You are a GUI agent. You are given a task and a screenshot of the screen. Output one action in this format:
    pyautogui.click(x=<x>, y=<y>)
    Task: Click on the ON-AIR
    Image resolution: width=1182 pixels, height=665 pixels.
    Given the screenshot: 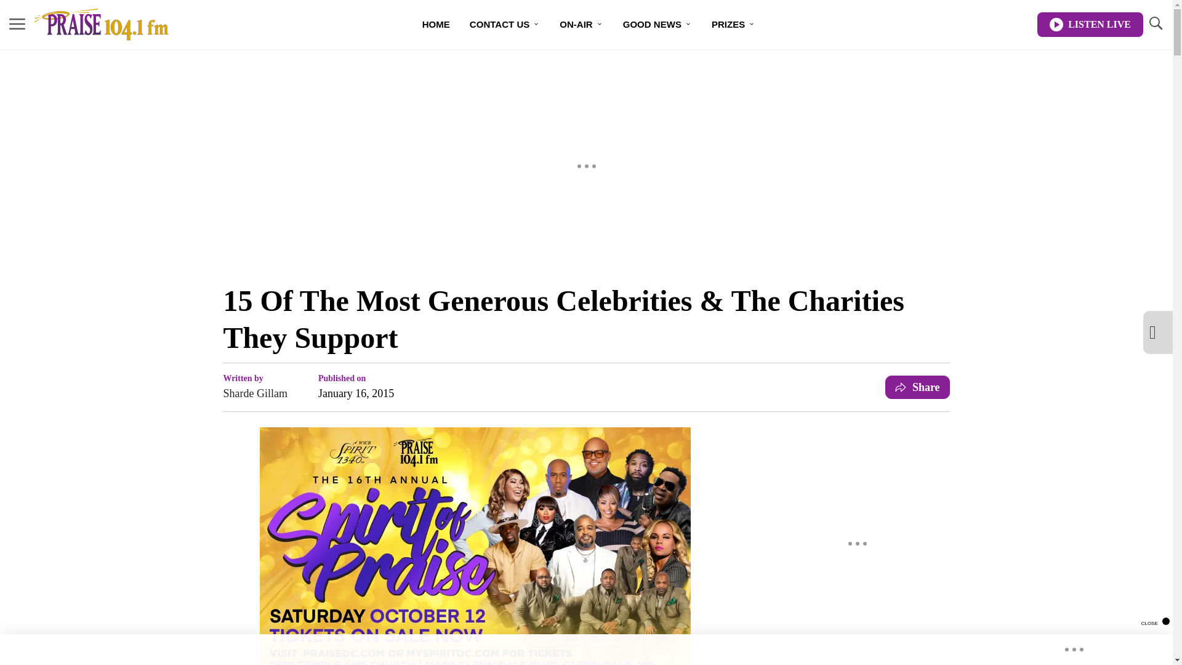 What is the action you would take?
    pyautogui.click(x=581, y=25)
    